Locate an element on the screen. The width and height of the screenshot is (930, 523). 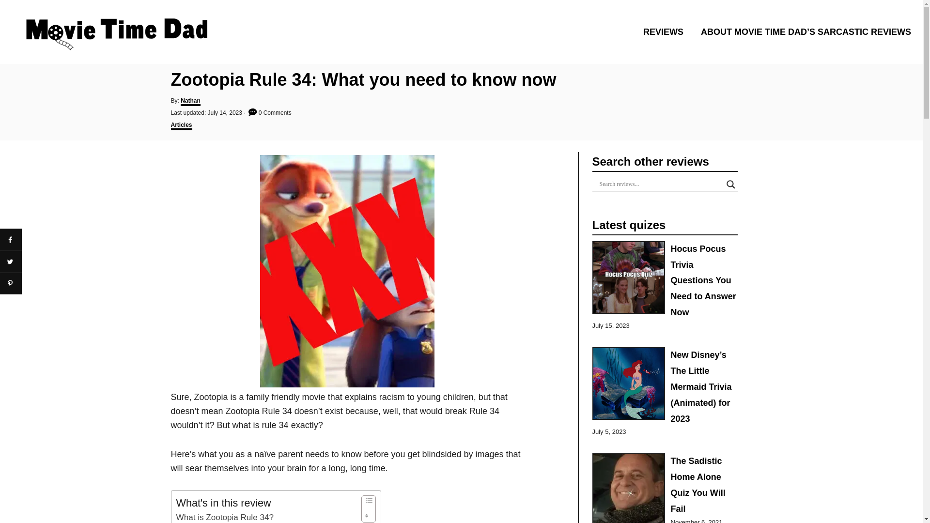
Hocus Pocus Trivia Questions You Need to Answer Now is located at coordinates (703, 280).